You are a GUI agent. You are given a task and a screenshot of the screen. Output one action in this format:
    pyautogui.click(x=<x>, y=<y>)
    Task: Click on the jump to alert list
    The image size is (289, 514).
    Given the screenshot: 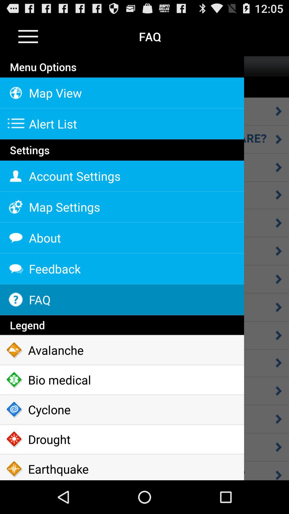 What is the action you would take?
    pyautogui.click(x=122, y=124)
    